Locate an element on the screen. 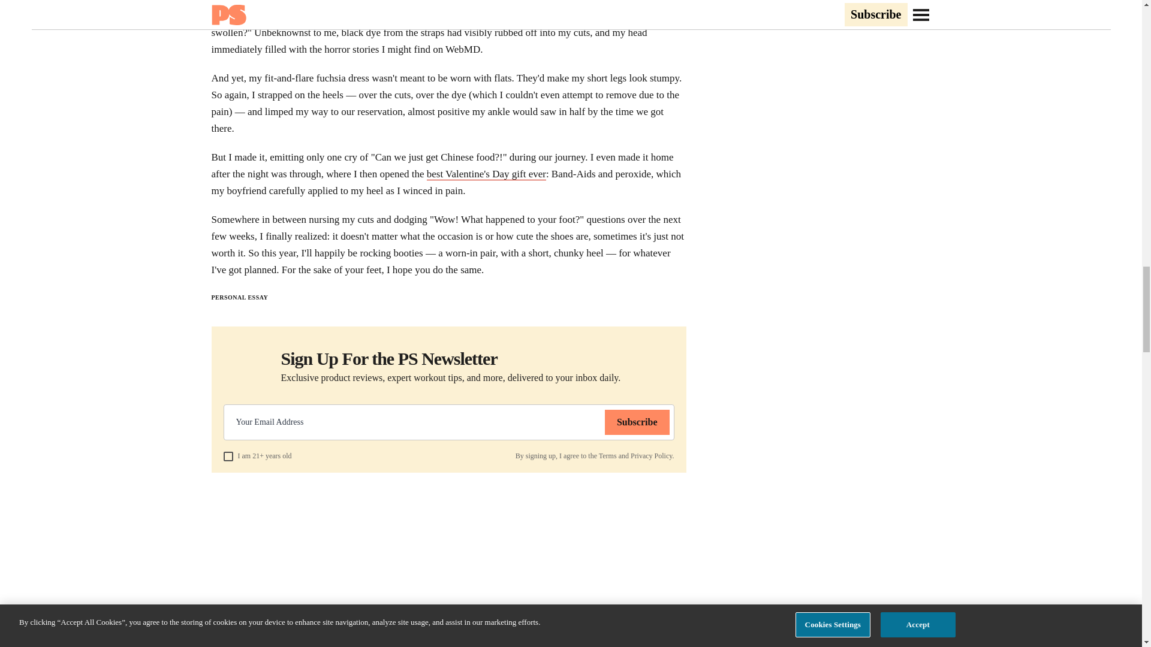  Privacy Policy. is located at coordinates (652, 455).